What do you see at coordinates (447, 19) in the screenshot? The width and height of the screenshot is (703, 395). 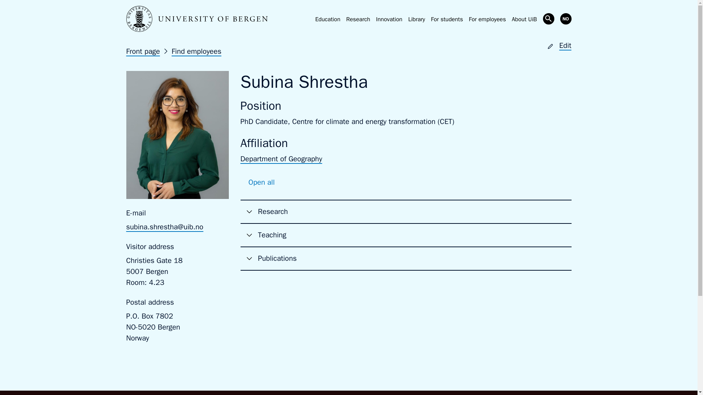 I see `For students` at bounding box center [447, 19].